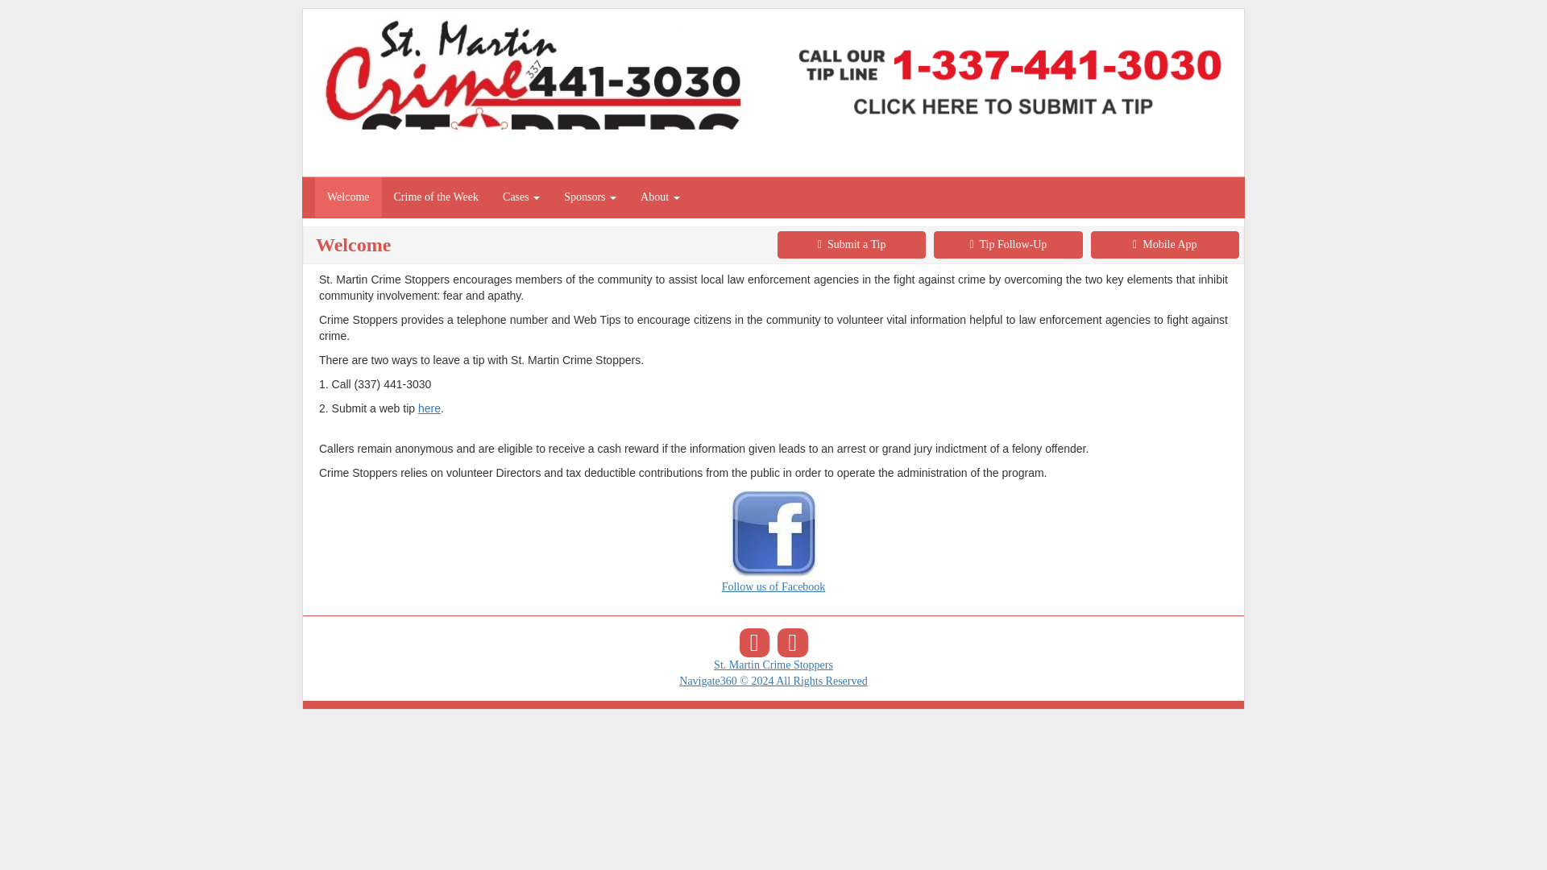  I want to click on Our Mobile App, so click(793, 643).